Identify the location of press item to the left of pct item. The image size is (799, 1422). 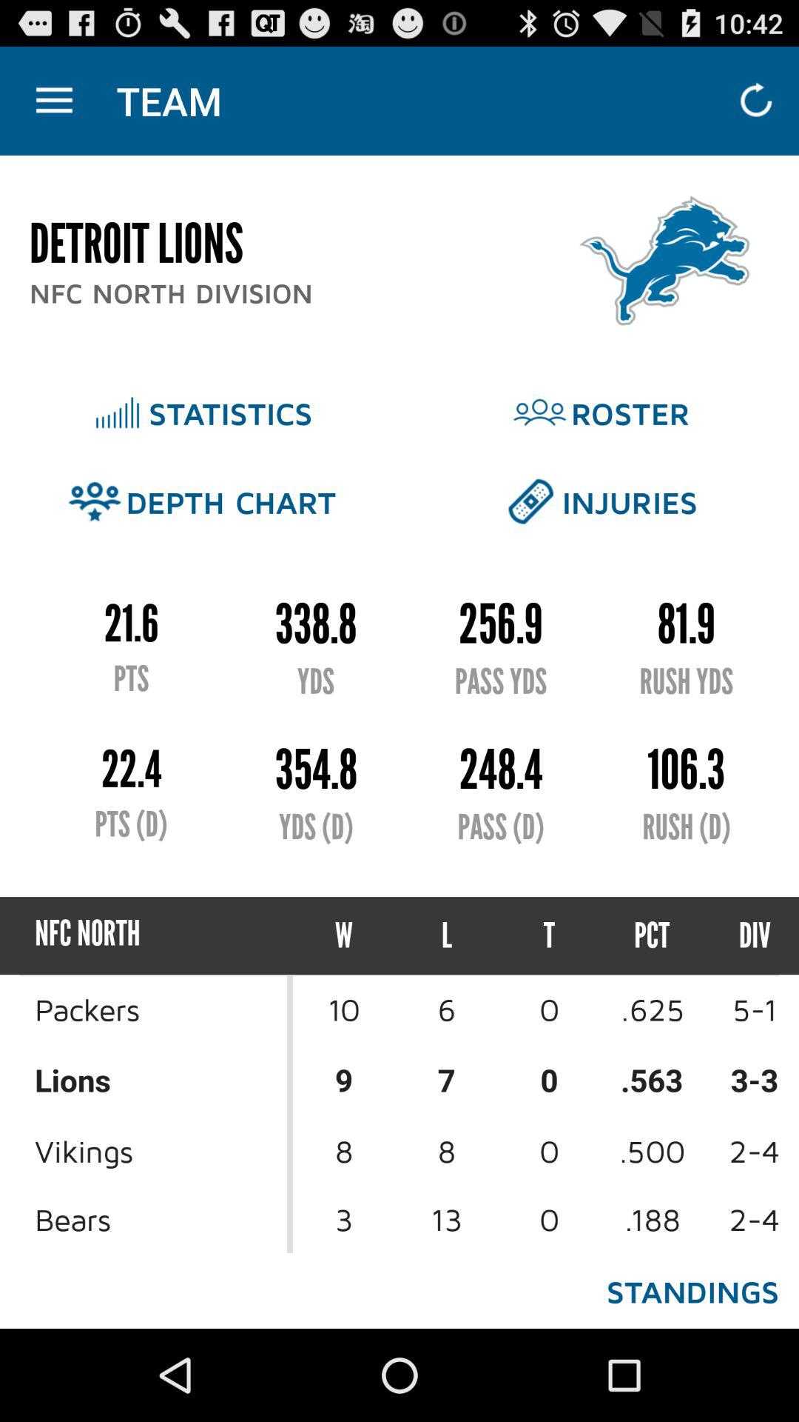
(549, 936).